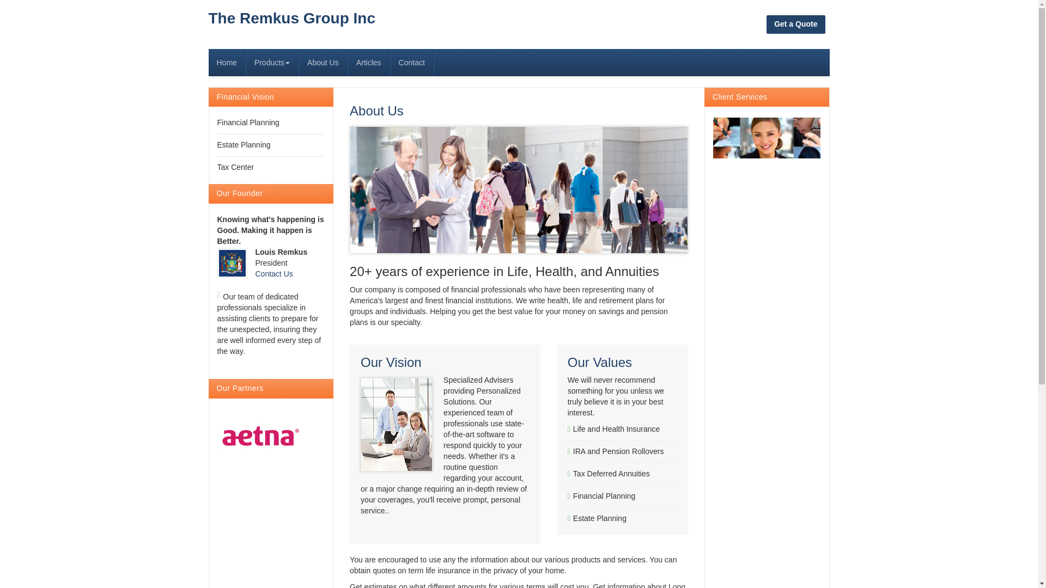 Image resolution: width=1046 pixels, height=588 pixels. Describe the element at coordinates (292, 19) in the screenshot. I see `The Remkus Group Inc` at that location.